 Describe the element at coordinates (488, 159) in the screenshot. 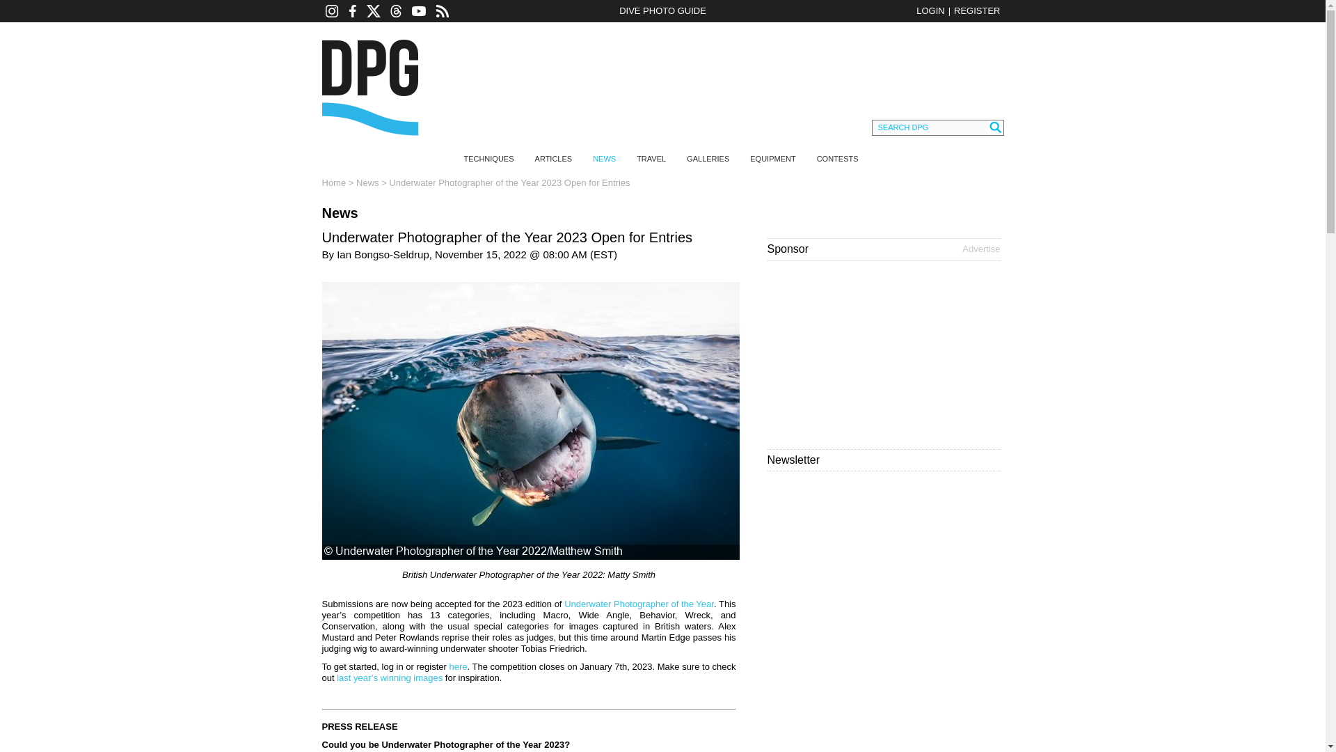

I see `TECHNIQUES` at that location.